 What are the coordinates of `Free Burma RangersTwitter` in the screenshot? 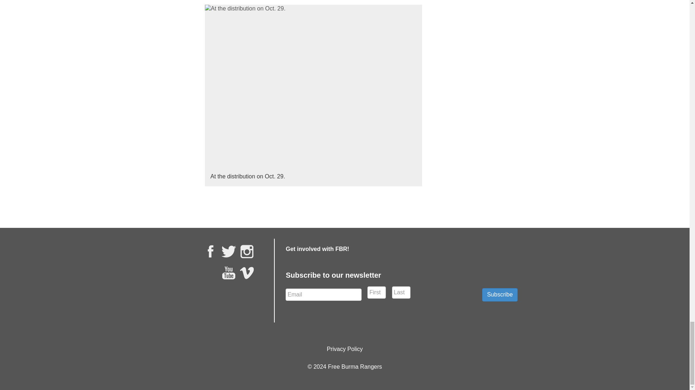 It's located at (229, 251).